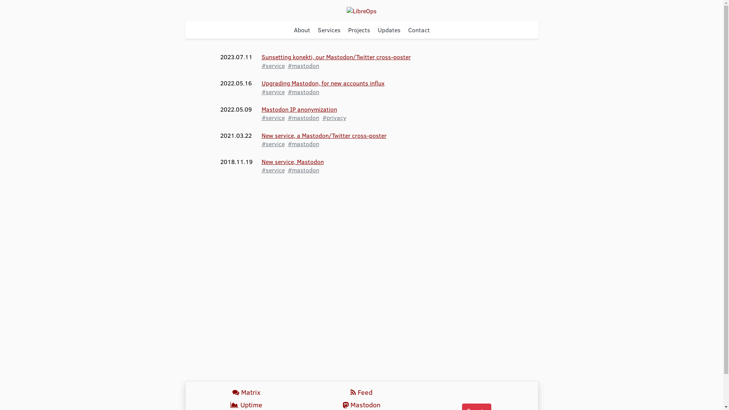  I want to click on #mastodon, so click(304, 92).